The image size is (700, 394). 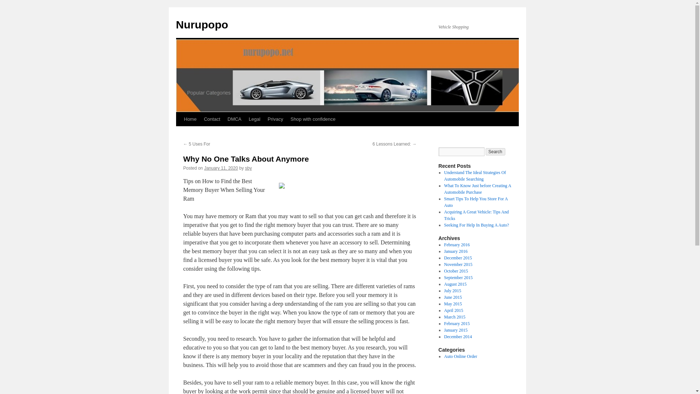 I want to click on View all posts by sby, so click(x=249, y=168).